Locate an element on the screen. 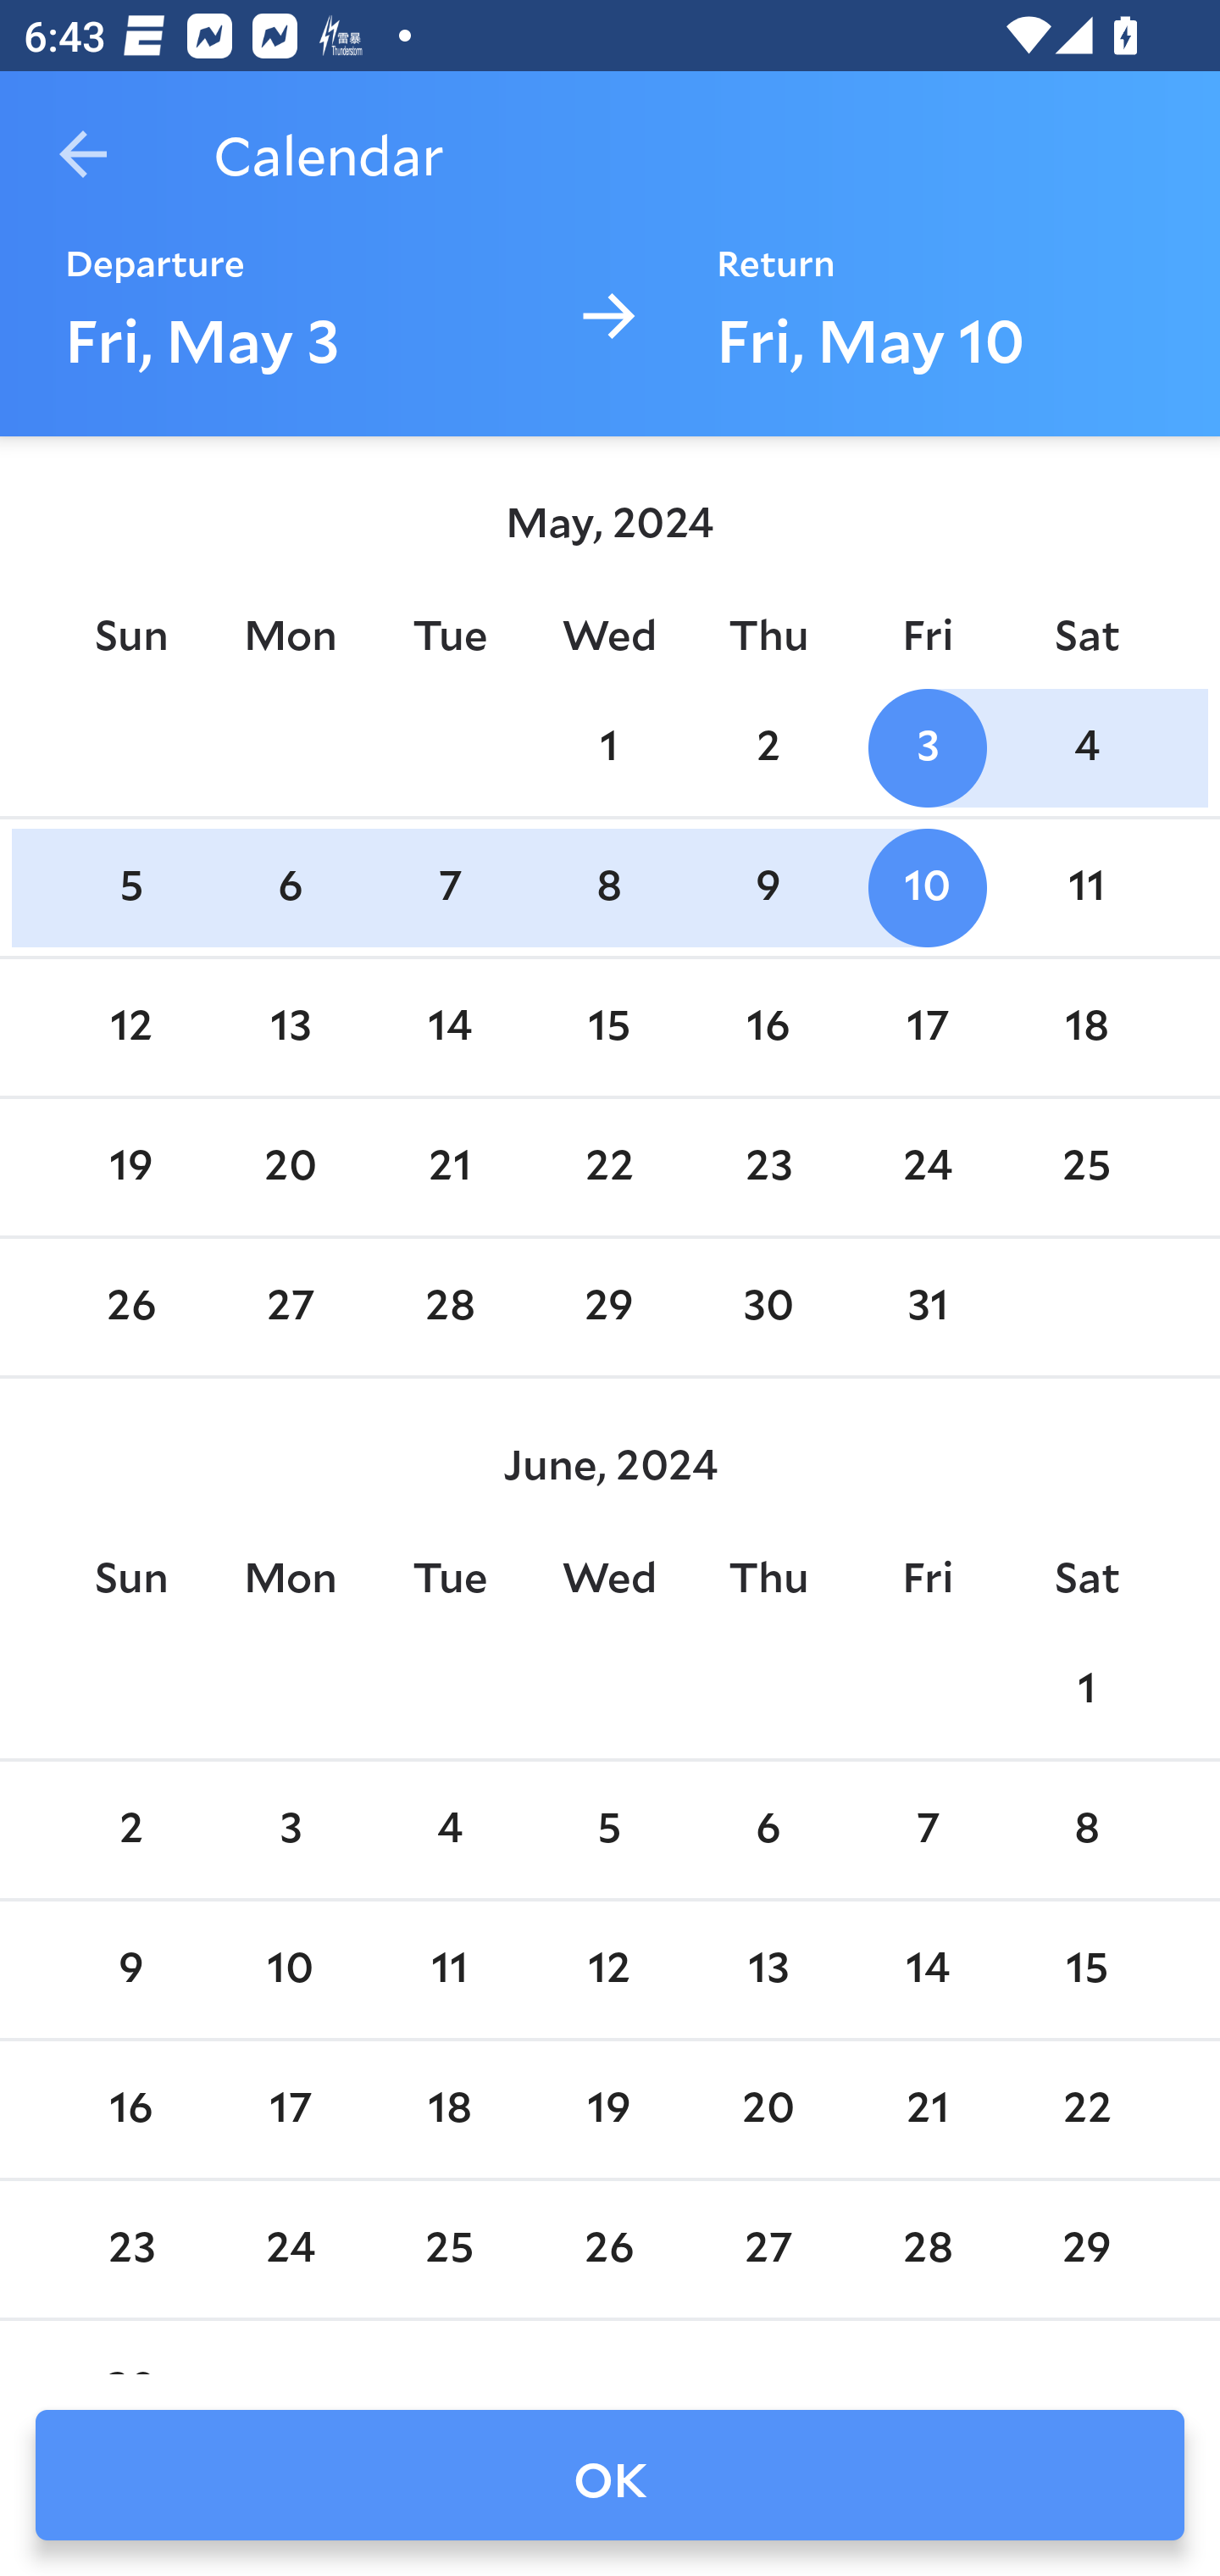 The height and width of the screenshot is (2576, 1220). 12 is located at coordinates (130, 1027).